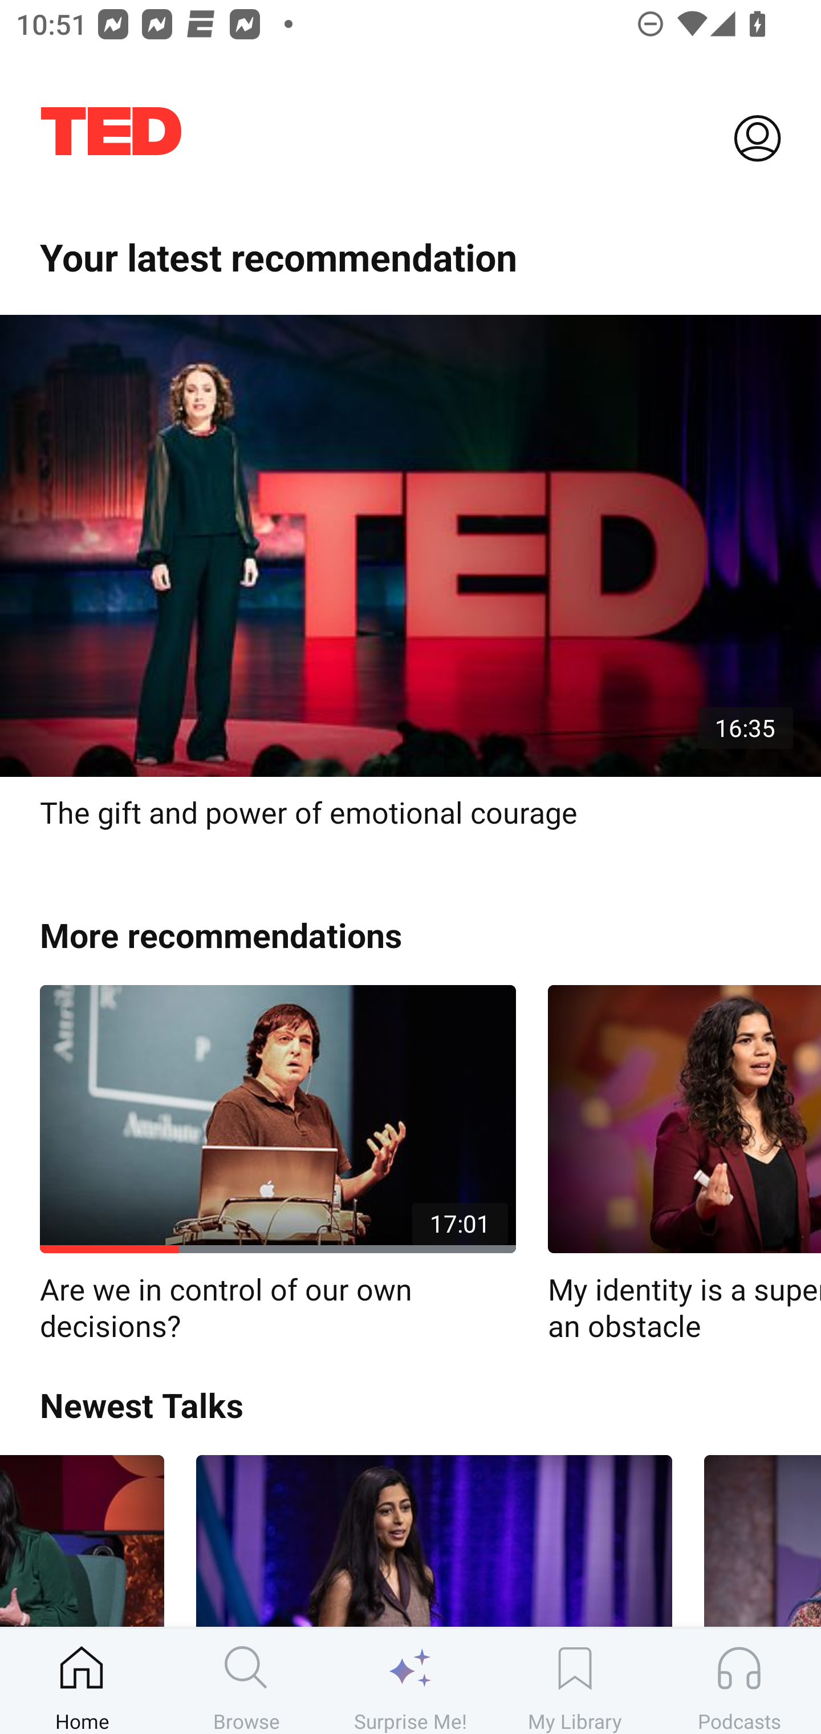 Image resolution: width=821 pixels, height=1734 pixels. Describe the element at coordinates (82, 1681) in the screenshot. I see `Home` at that location.